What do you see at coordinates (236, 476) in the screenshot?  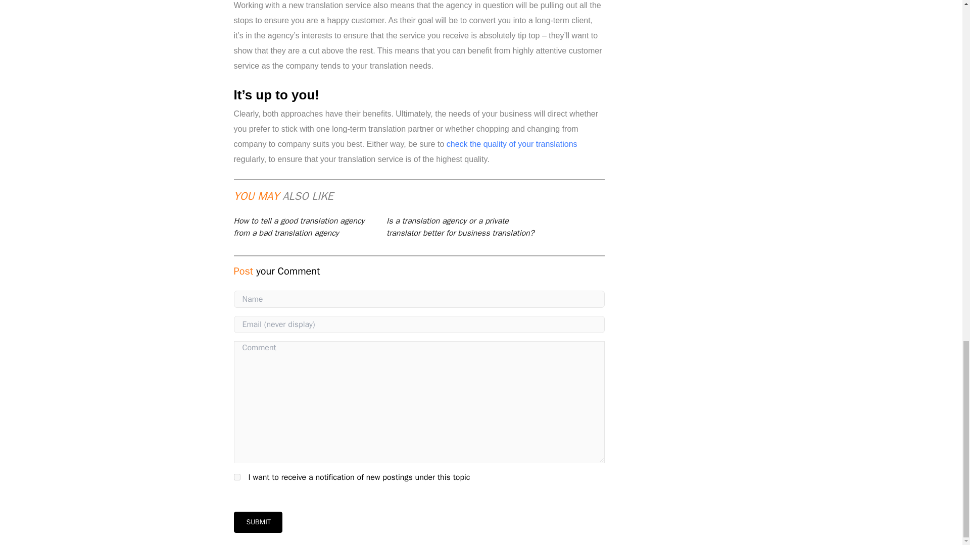 I see `on` at bounding box center [236, 476].